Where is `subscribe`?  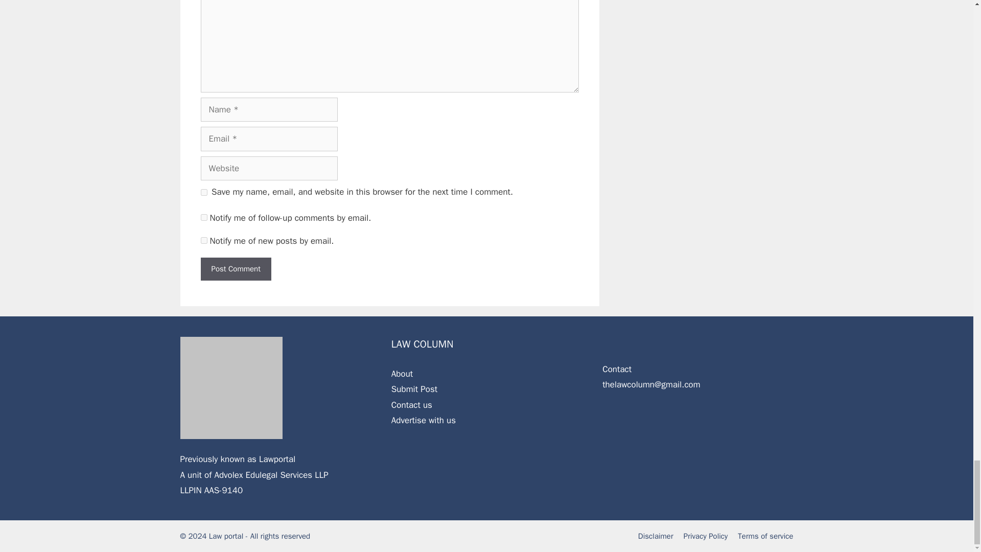 subscribe is located at coordinates (203, 240).